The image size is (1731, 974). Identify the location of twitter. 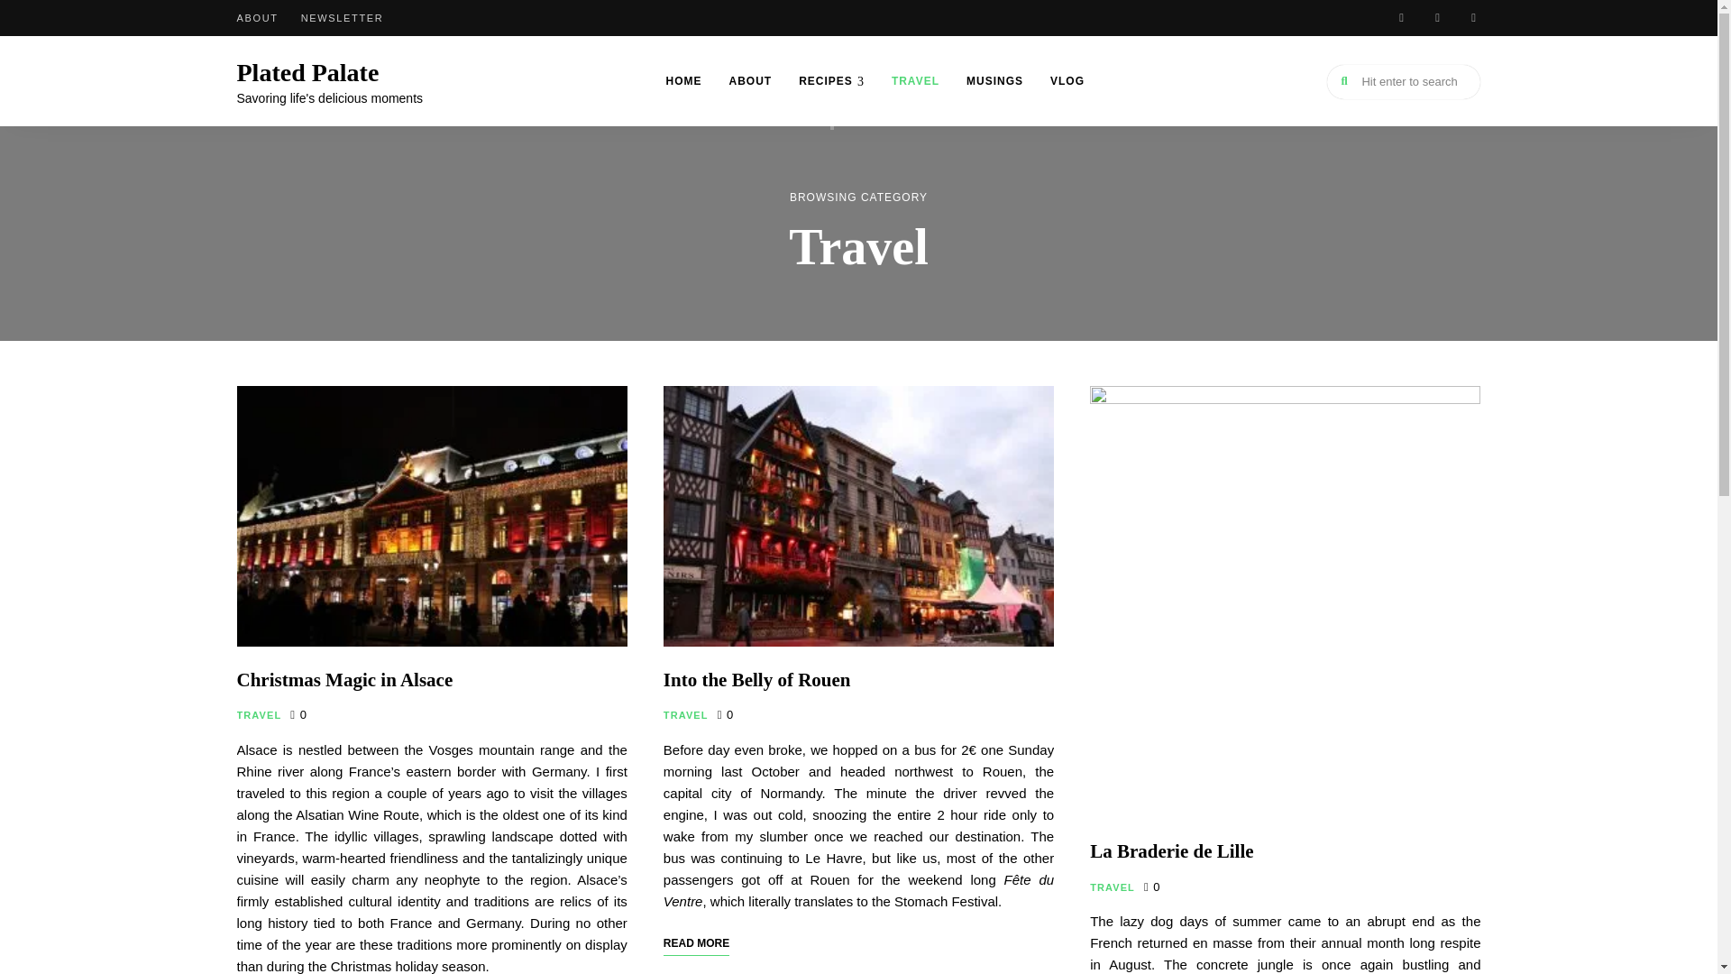
(1437, 18).